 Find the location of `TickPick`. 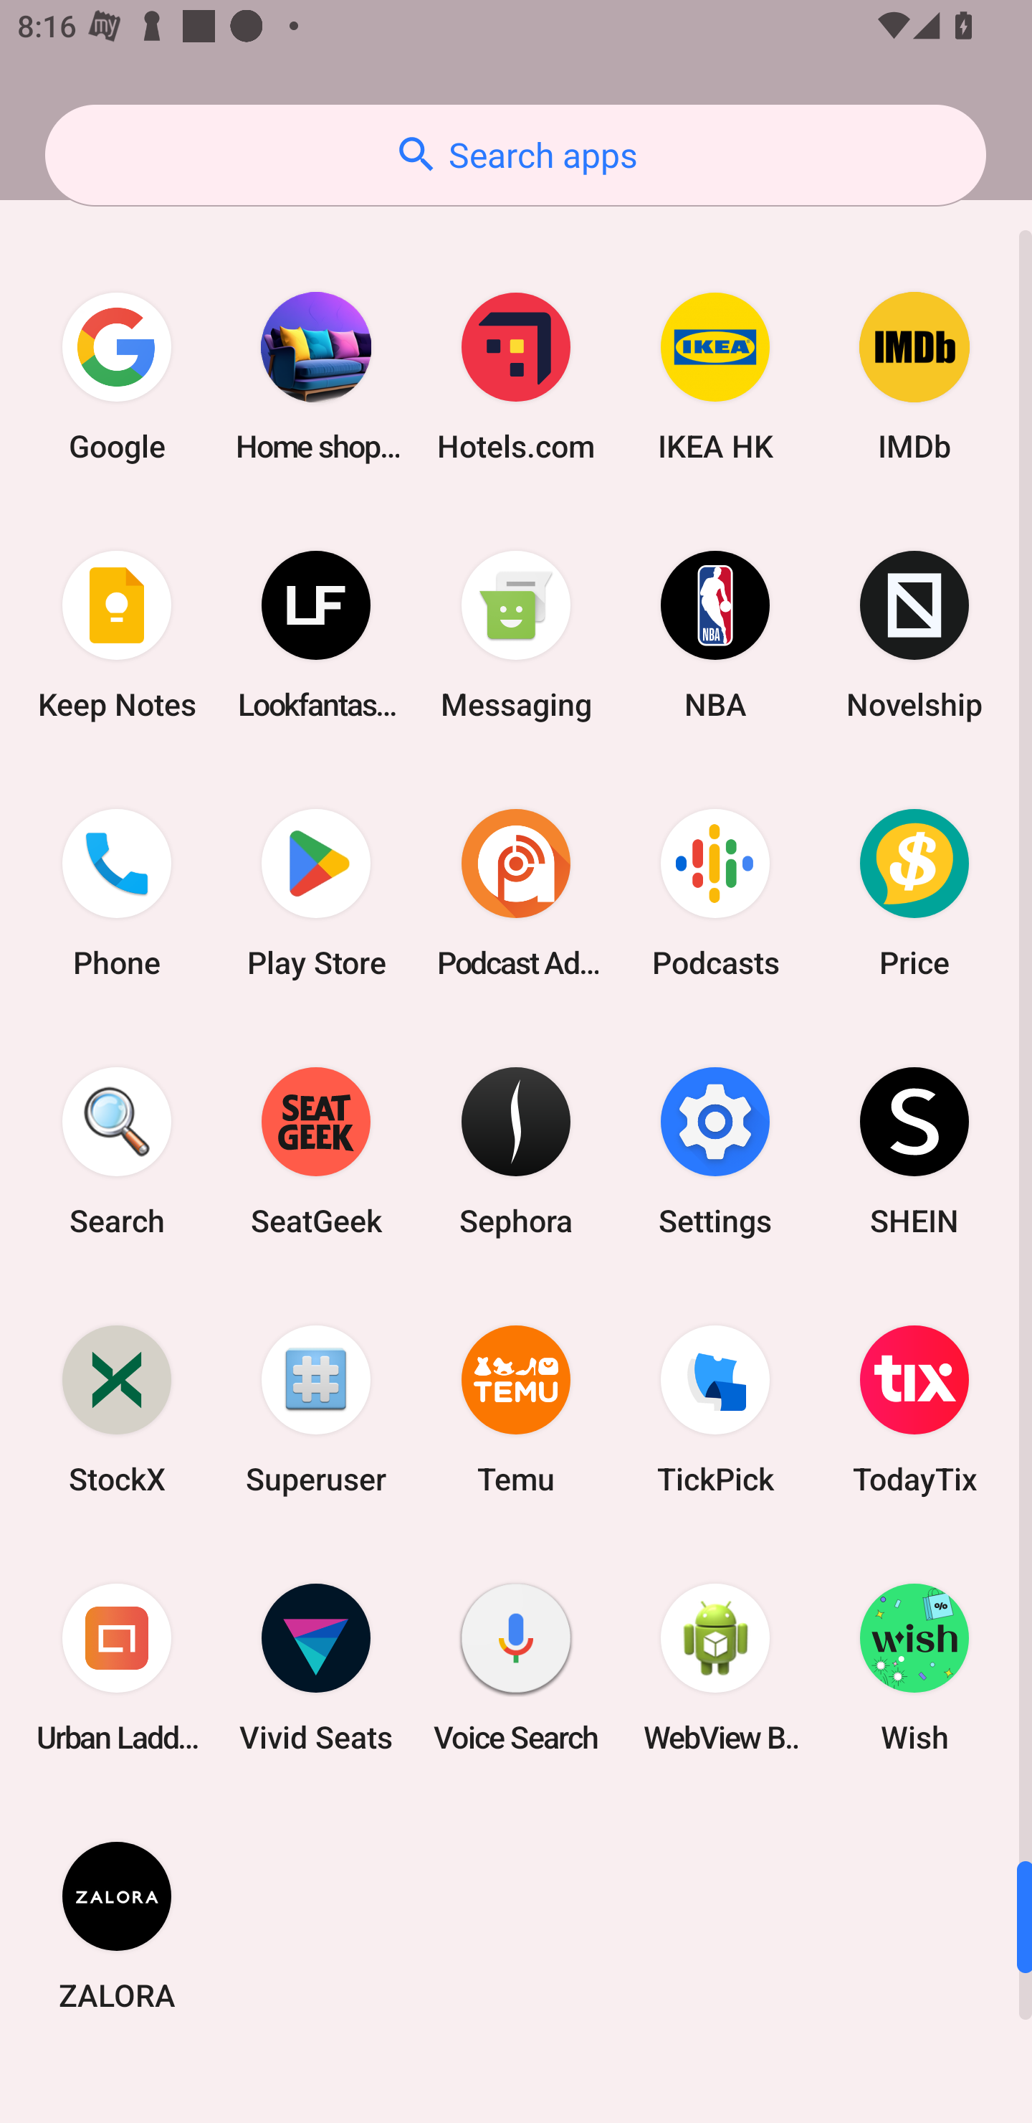

TickPick is located at coordinates (715, 1409).